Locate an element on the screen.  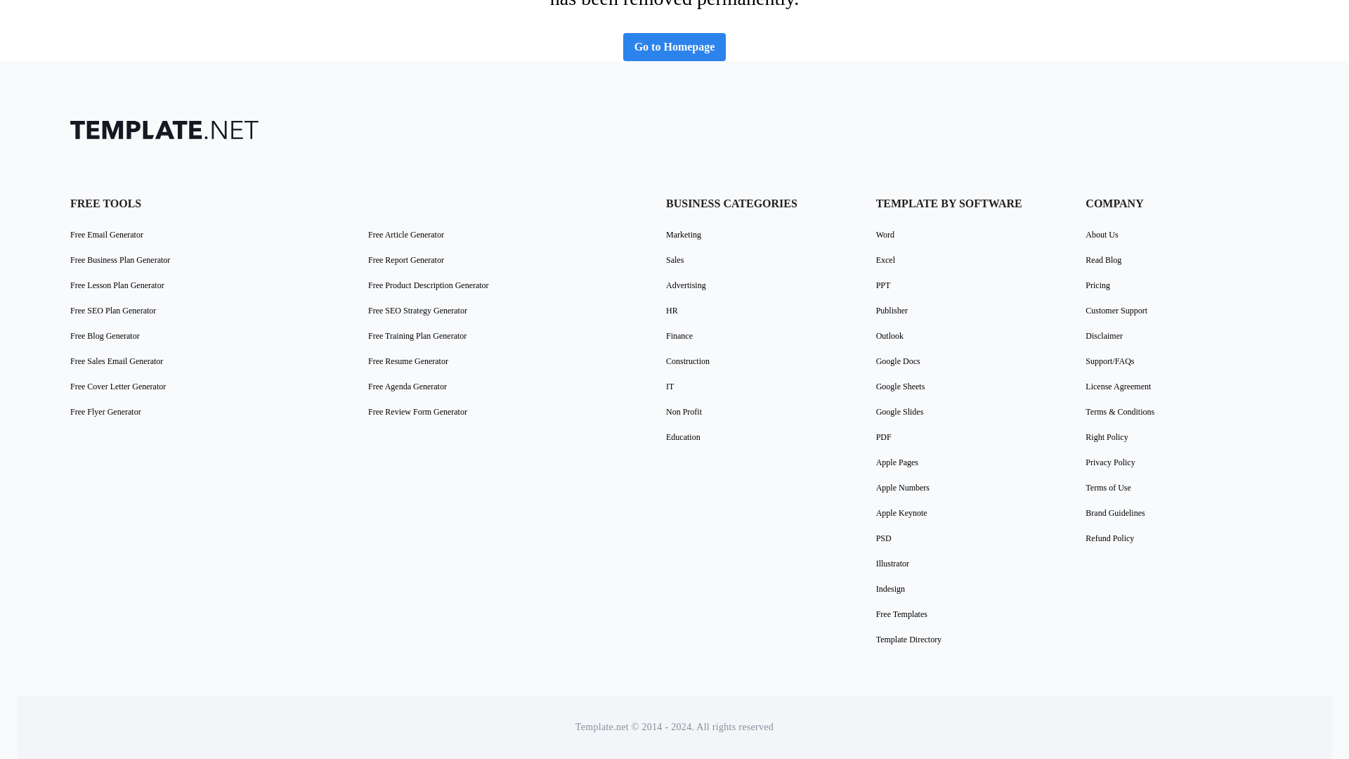
Free SEO Plan Generator is located at coordinates (112, 311).